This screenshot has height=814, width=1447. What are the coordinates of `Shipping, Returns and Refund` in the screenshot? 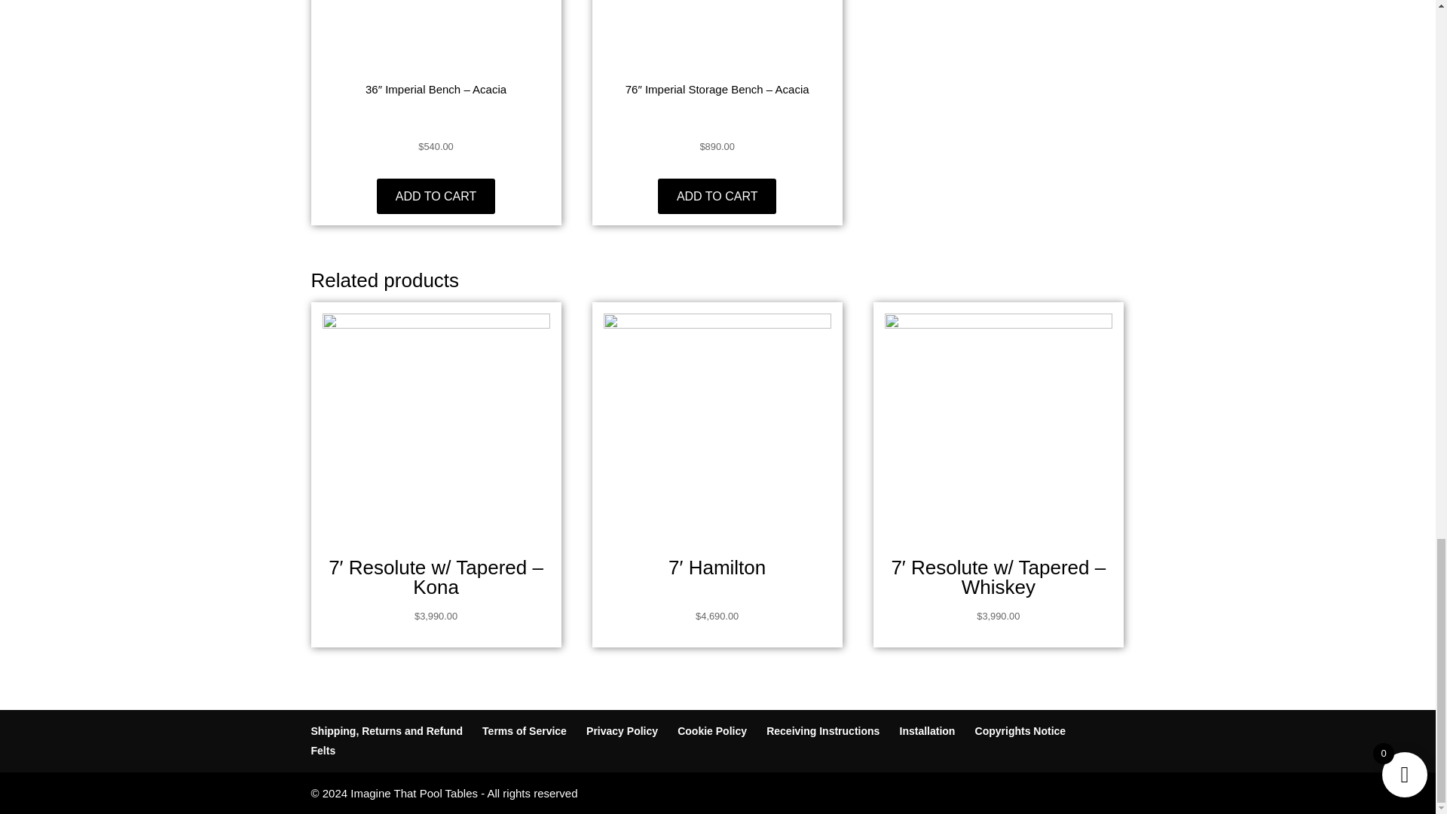 It's located at (386, 731).